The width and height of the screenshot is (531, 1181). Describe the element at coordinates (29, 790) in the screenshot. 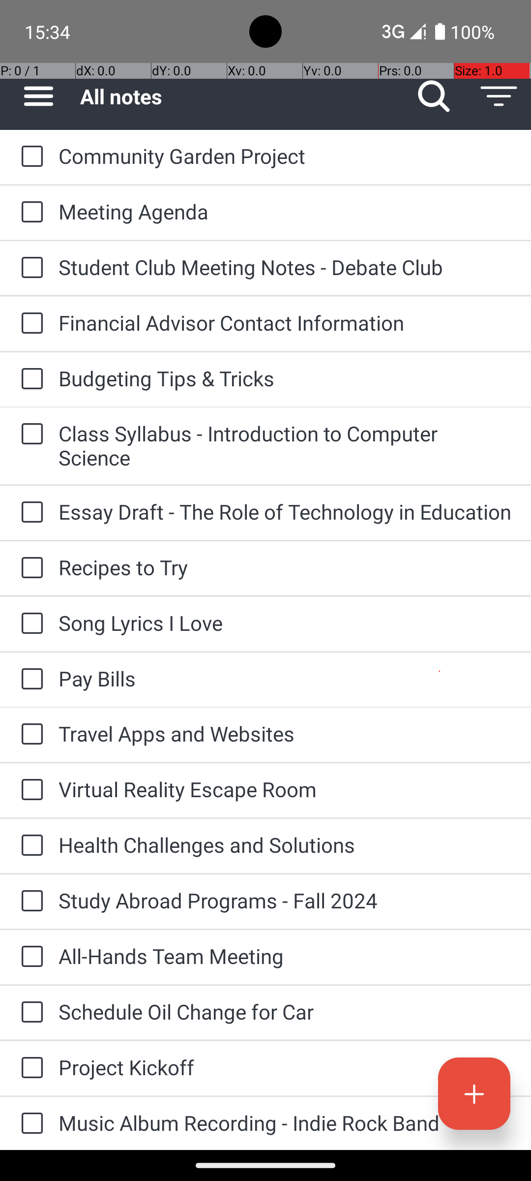

I see `to-do: Virtual Reality Escape Room` at that location.